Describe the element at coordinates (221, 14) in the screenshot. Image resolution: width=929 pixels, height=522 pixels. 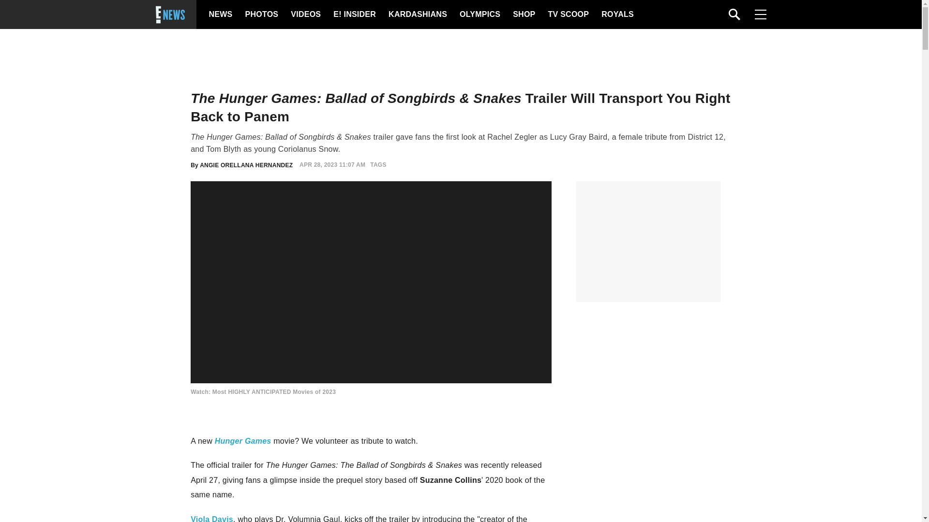
I see `NEWS` at that location.